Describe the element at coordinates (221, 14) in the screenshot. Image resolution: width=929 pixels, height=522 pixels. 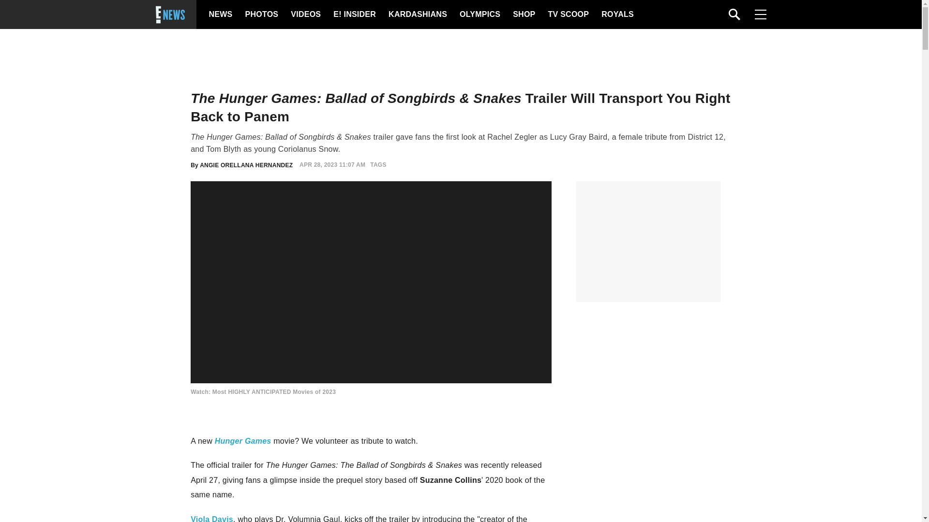
I see `NEWS` at that location.